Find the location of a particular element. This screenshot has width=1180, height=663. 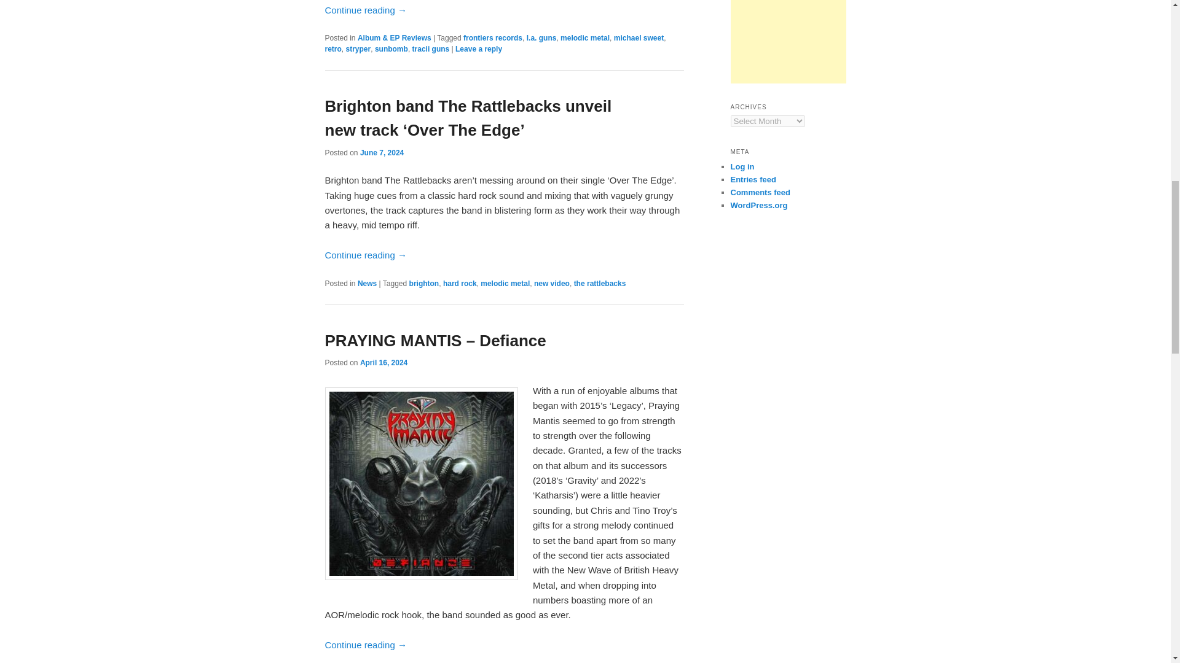

hard rock is located at coordinates (460, 283).